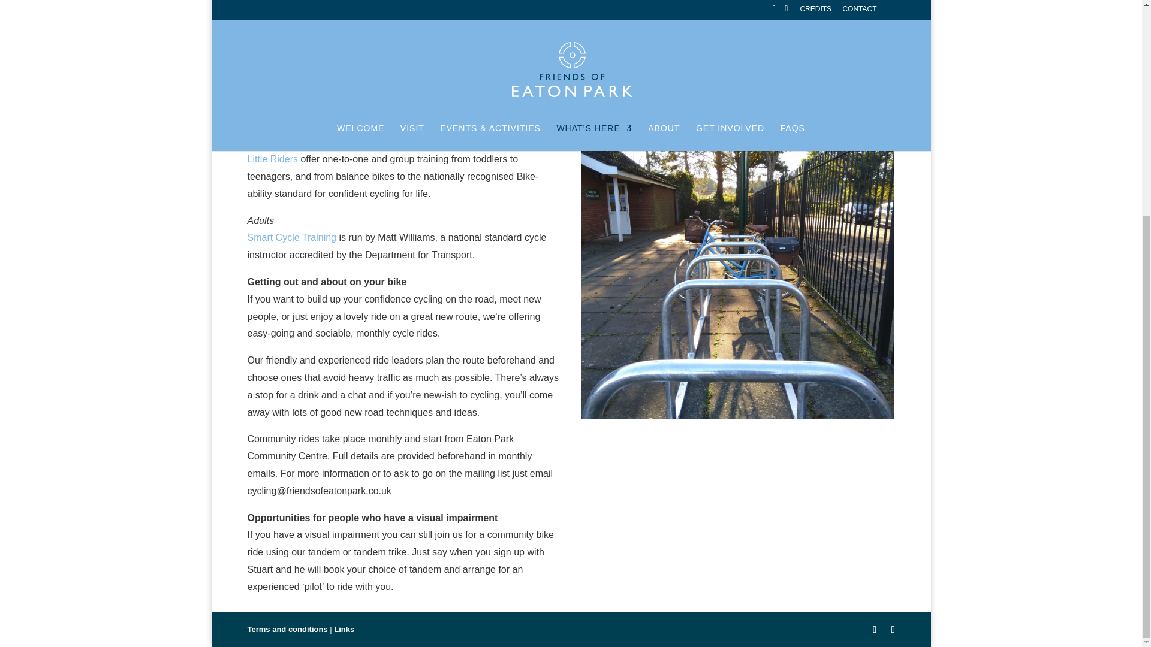  What do you see at coordinates (717, 112) in the screenshot?
I see `here` at bounding box center [717, 112].